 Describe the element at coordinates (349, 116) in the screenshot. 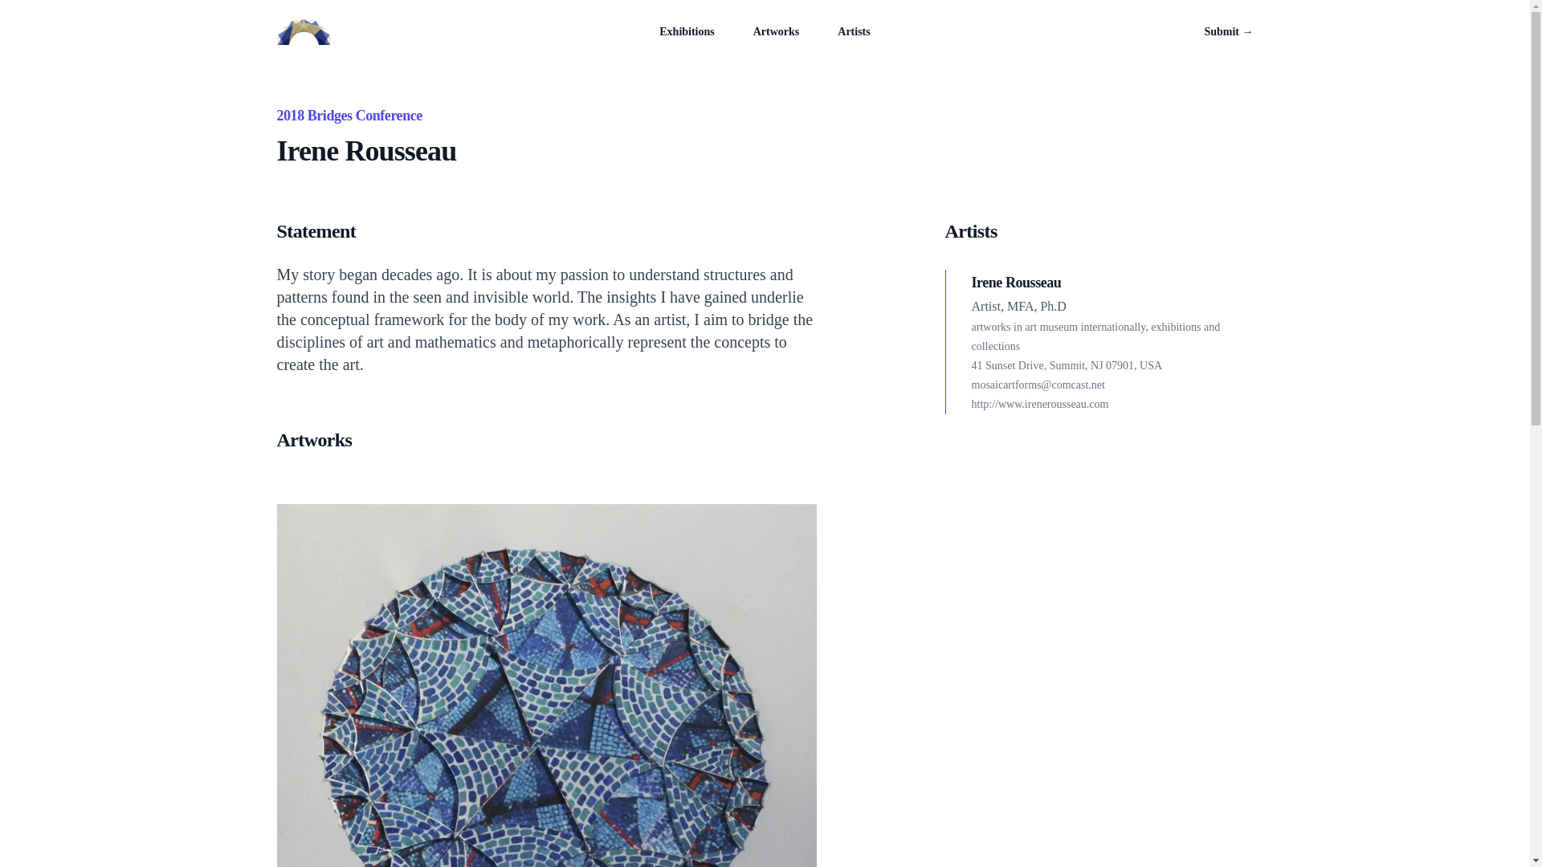

I see `2018 Bridges Conference` at that location.